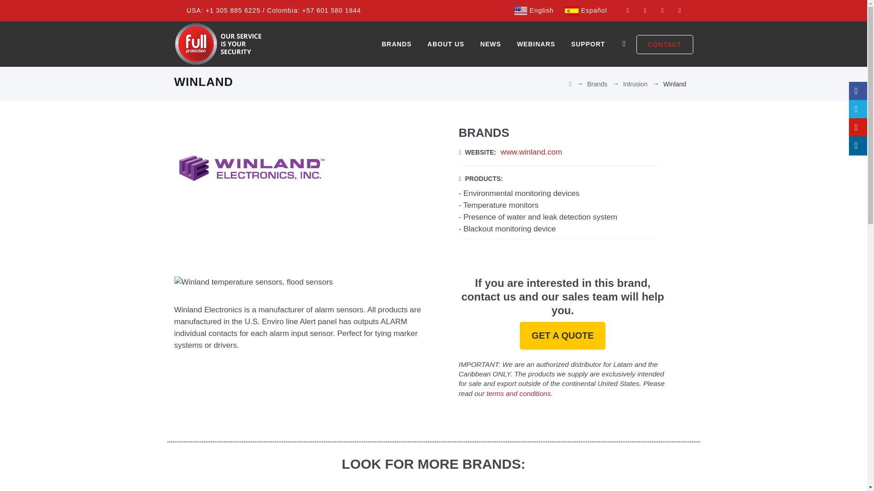  I want to click on Go to the Intrusion Service Category archives., so click(635, 84).